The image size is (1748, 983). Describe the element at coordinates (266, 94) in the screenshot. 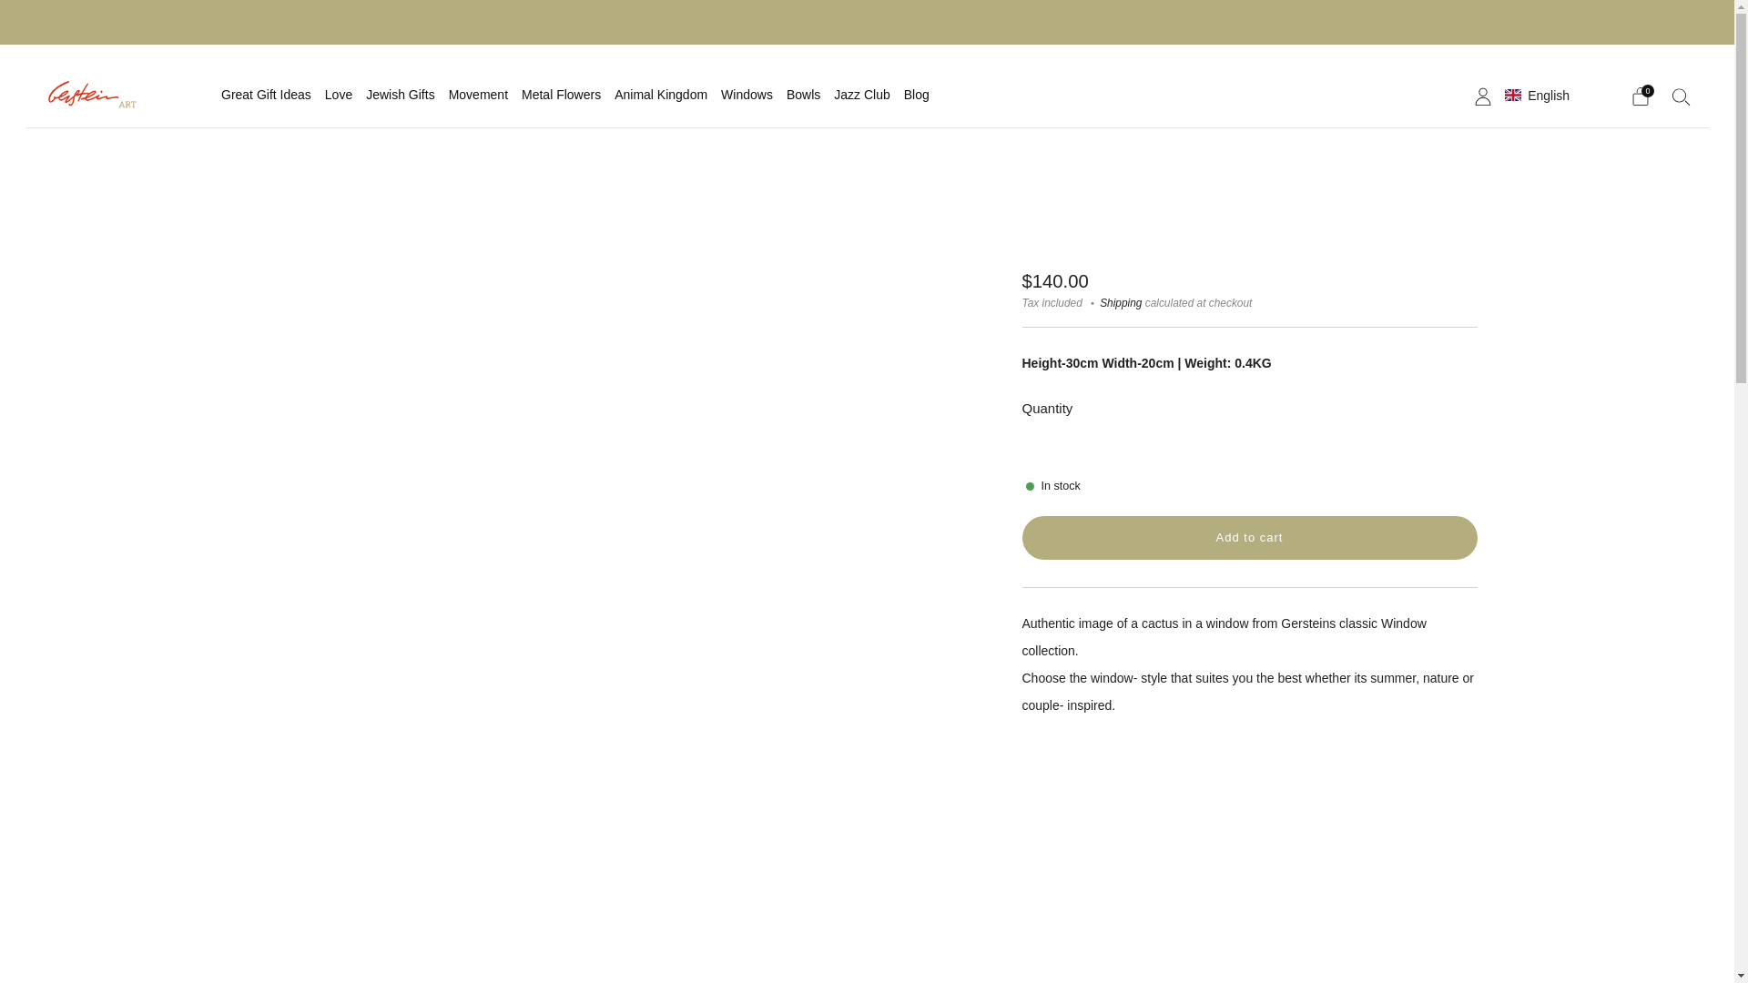

I see `Great Gift Ideas` at that location.